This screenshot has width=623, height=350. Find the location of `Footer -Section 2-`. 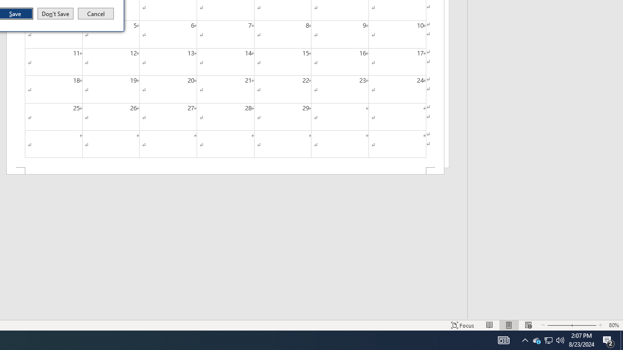

Footer -Section 2- is located at coordinates (225, 171).